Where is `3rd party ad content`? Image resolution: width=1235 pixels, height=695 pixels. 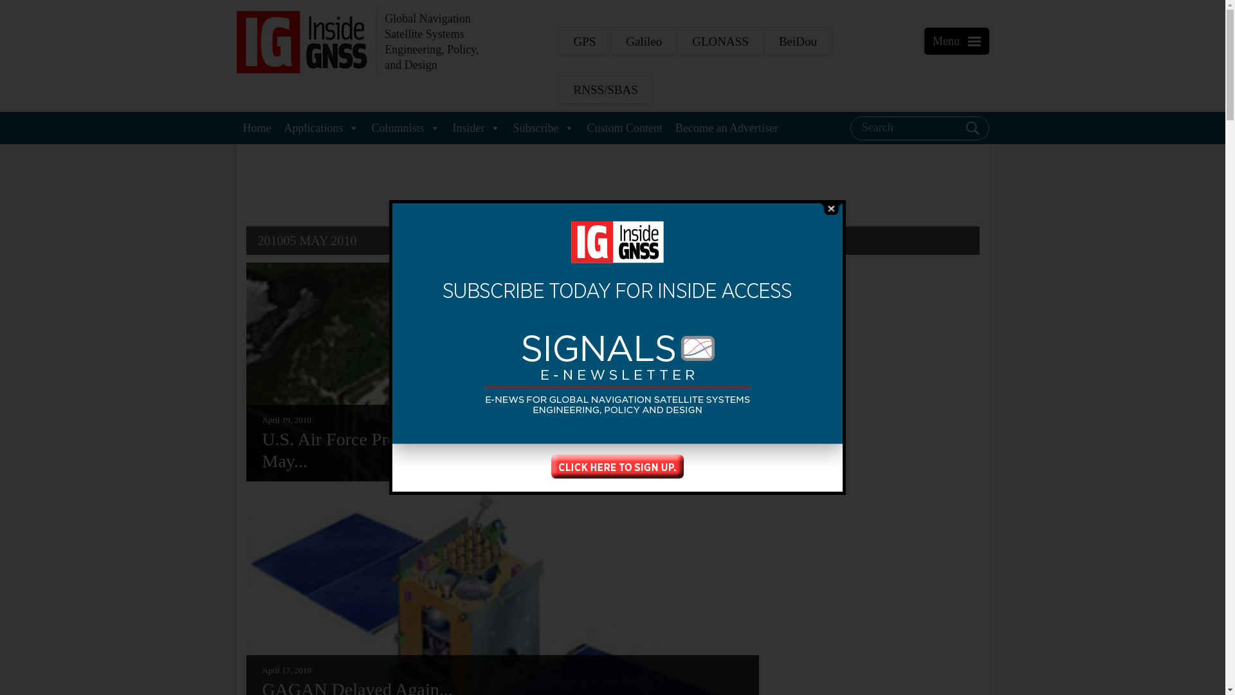 3rd party ad content is located at coordinates (874, 517).